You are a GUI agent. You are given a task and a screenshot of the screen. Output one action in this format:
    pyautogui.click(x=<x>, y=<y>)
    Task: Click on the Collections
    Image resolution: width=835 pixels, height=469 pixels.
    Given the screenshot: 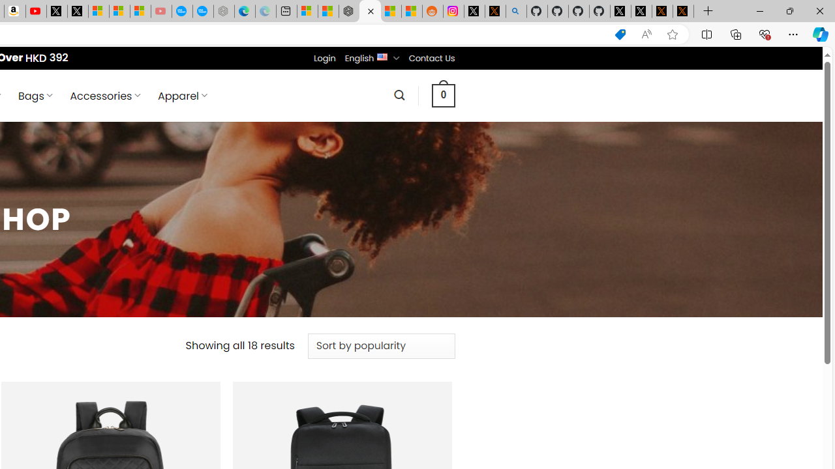 What is the action you would take?
    pyautogui.click(x=736, y=34)
    